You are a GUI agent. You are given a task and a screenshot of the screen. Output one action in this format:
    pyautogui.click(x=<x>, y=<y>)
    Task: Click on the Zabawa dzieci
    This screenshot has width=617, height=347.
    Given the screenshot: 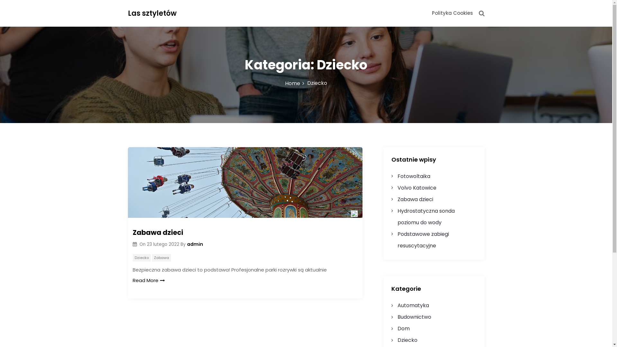 What is the action you would take?
    pyautogui.click(x=415, y=199)
    